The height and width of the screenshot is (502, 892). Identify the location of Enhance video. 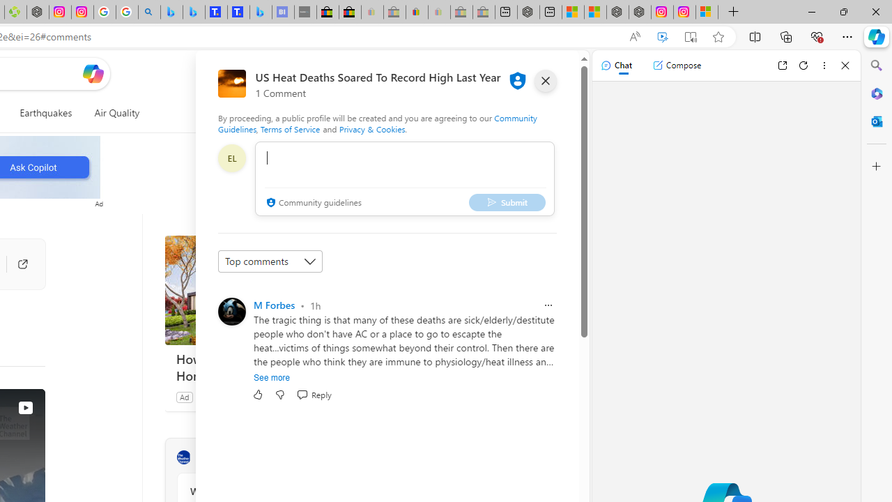
(662, 37).